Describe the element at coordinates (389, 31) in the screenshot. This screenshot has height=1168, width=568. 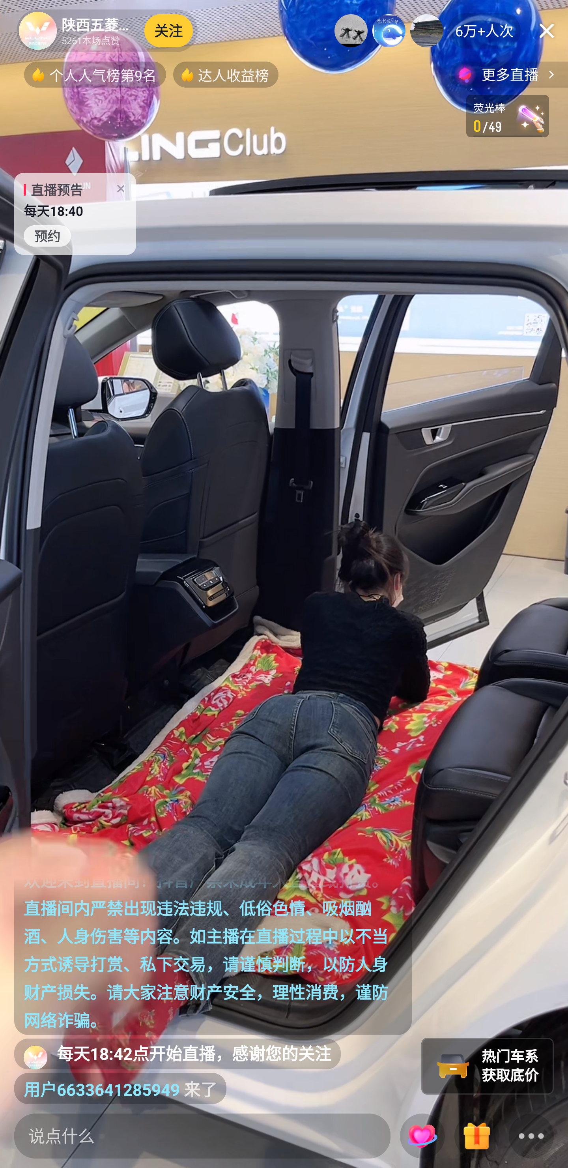
I see `榜二 七雨飘` at that location.